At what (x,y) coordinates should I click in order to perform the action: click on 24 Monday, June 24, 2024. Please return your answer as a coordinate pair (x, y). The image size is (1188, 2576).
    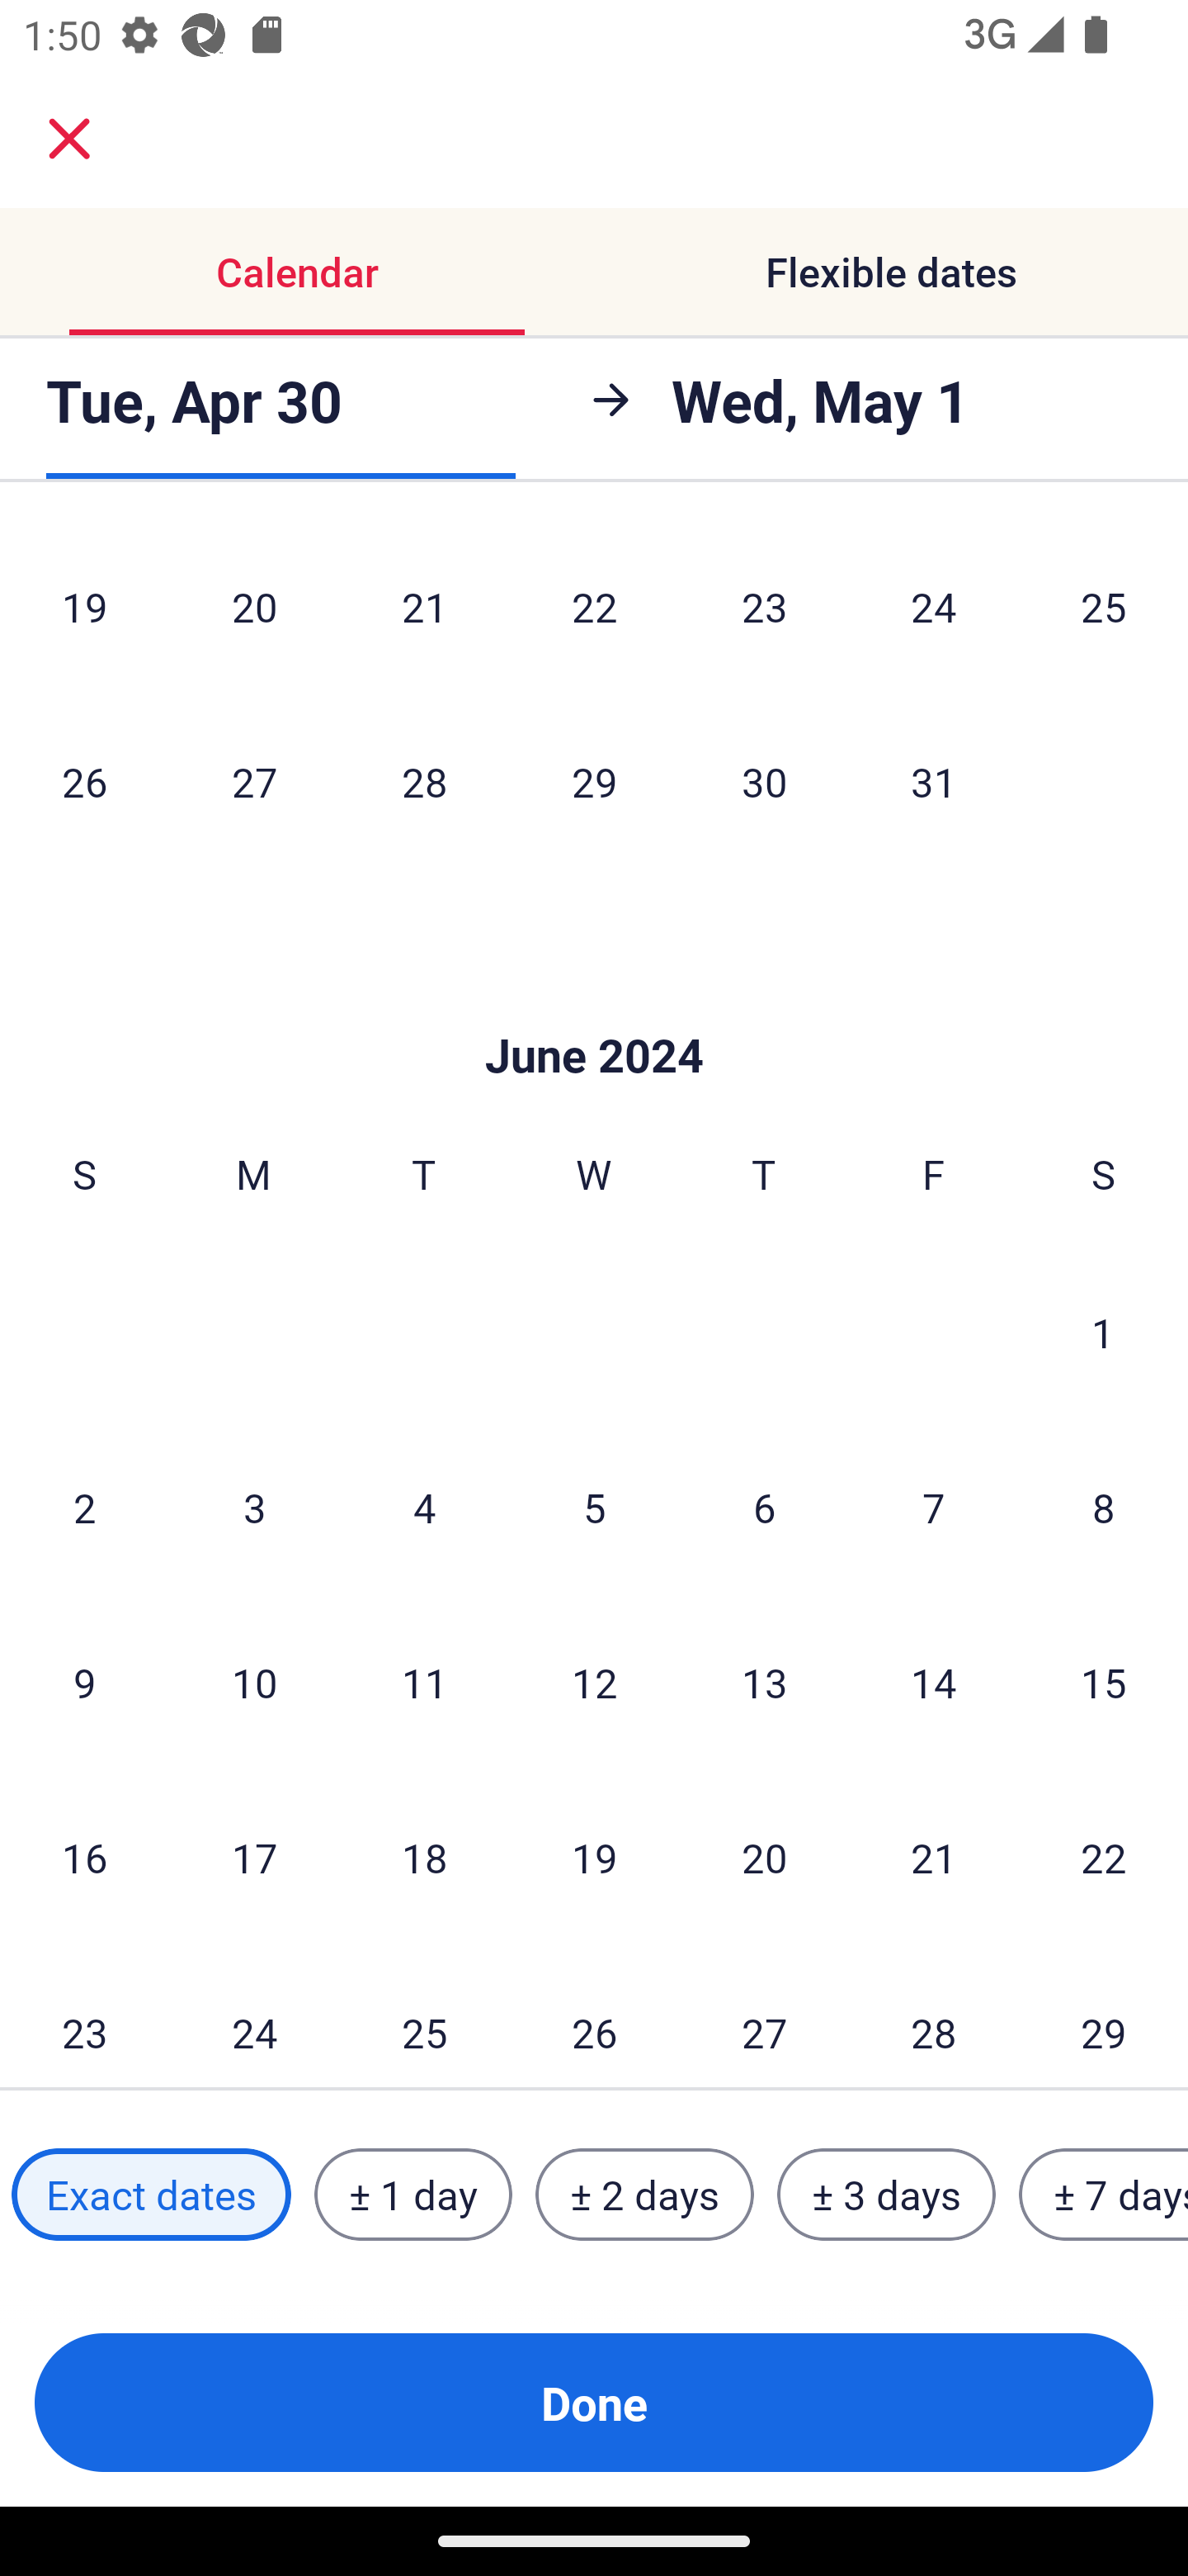
    Looking at the image, I should click on (254, 2016).